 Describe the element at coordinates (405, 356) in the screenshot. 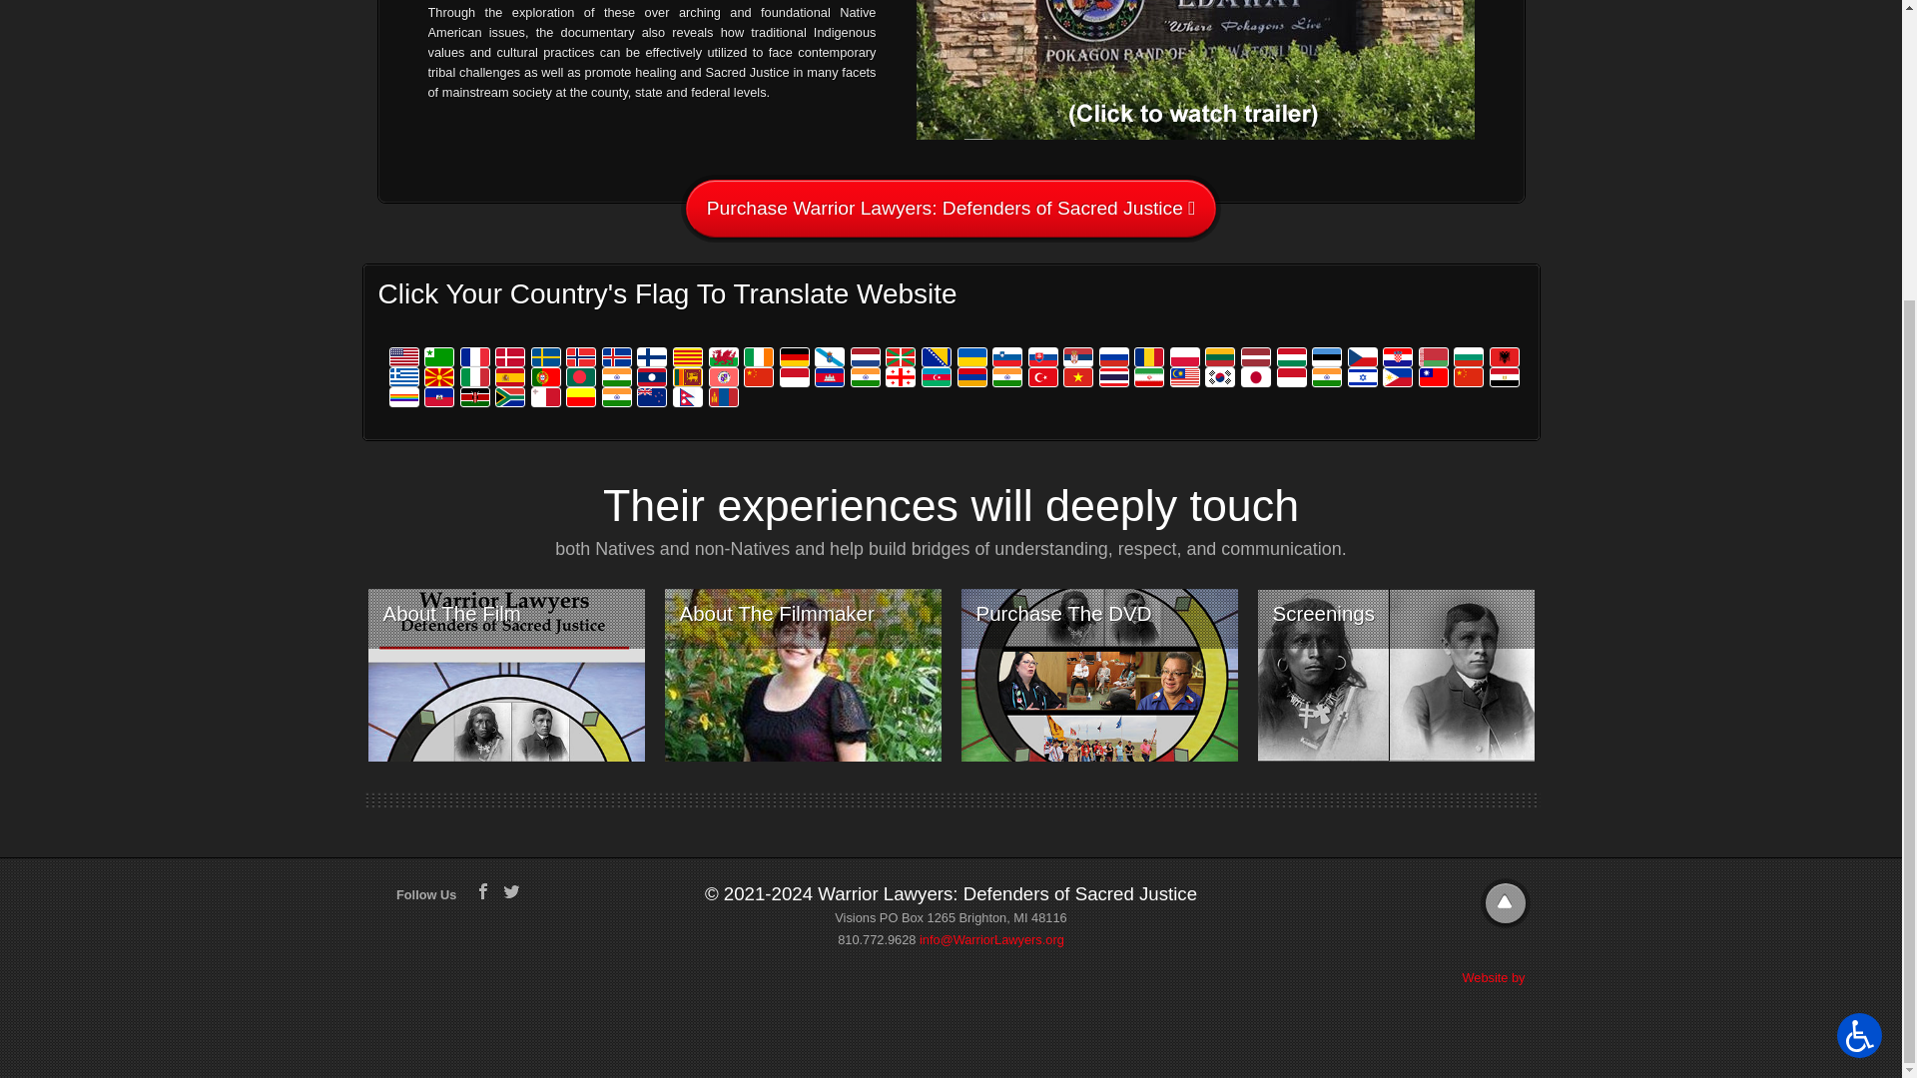

I see ` English` at that location.